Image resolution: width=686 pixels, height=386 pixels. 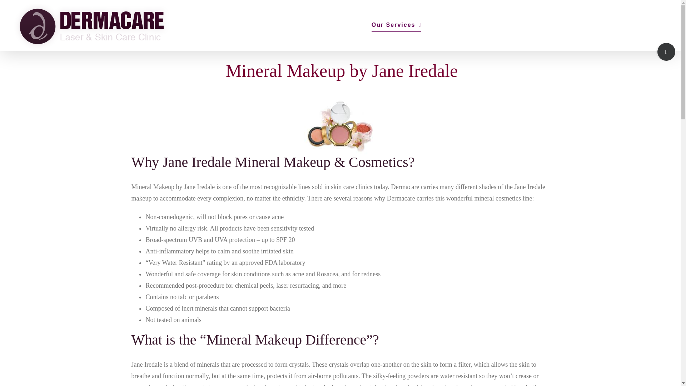 I want to click on Home, so click(x=344, y=25).